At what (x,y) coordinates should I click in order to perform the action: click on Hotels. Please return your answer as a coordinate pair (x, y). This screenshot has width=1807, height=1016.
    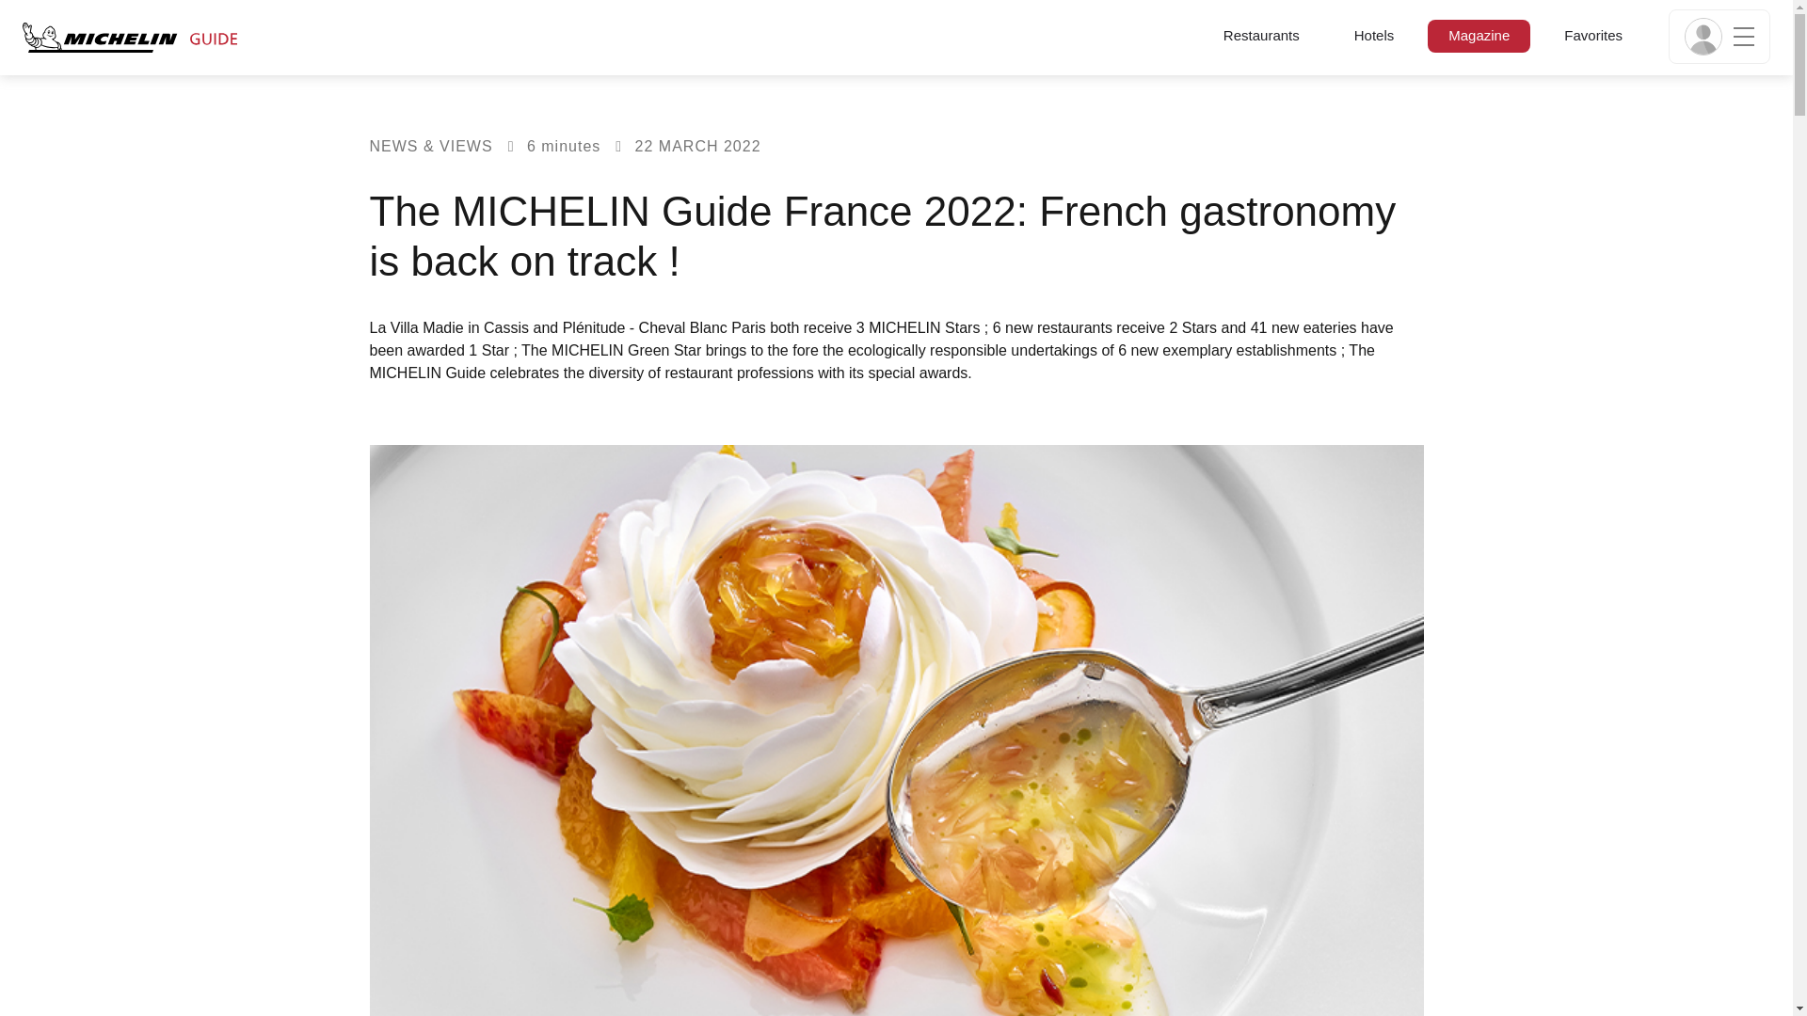
    Looking at the image, I should click on (1374, 34).